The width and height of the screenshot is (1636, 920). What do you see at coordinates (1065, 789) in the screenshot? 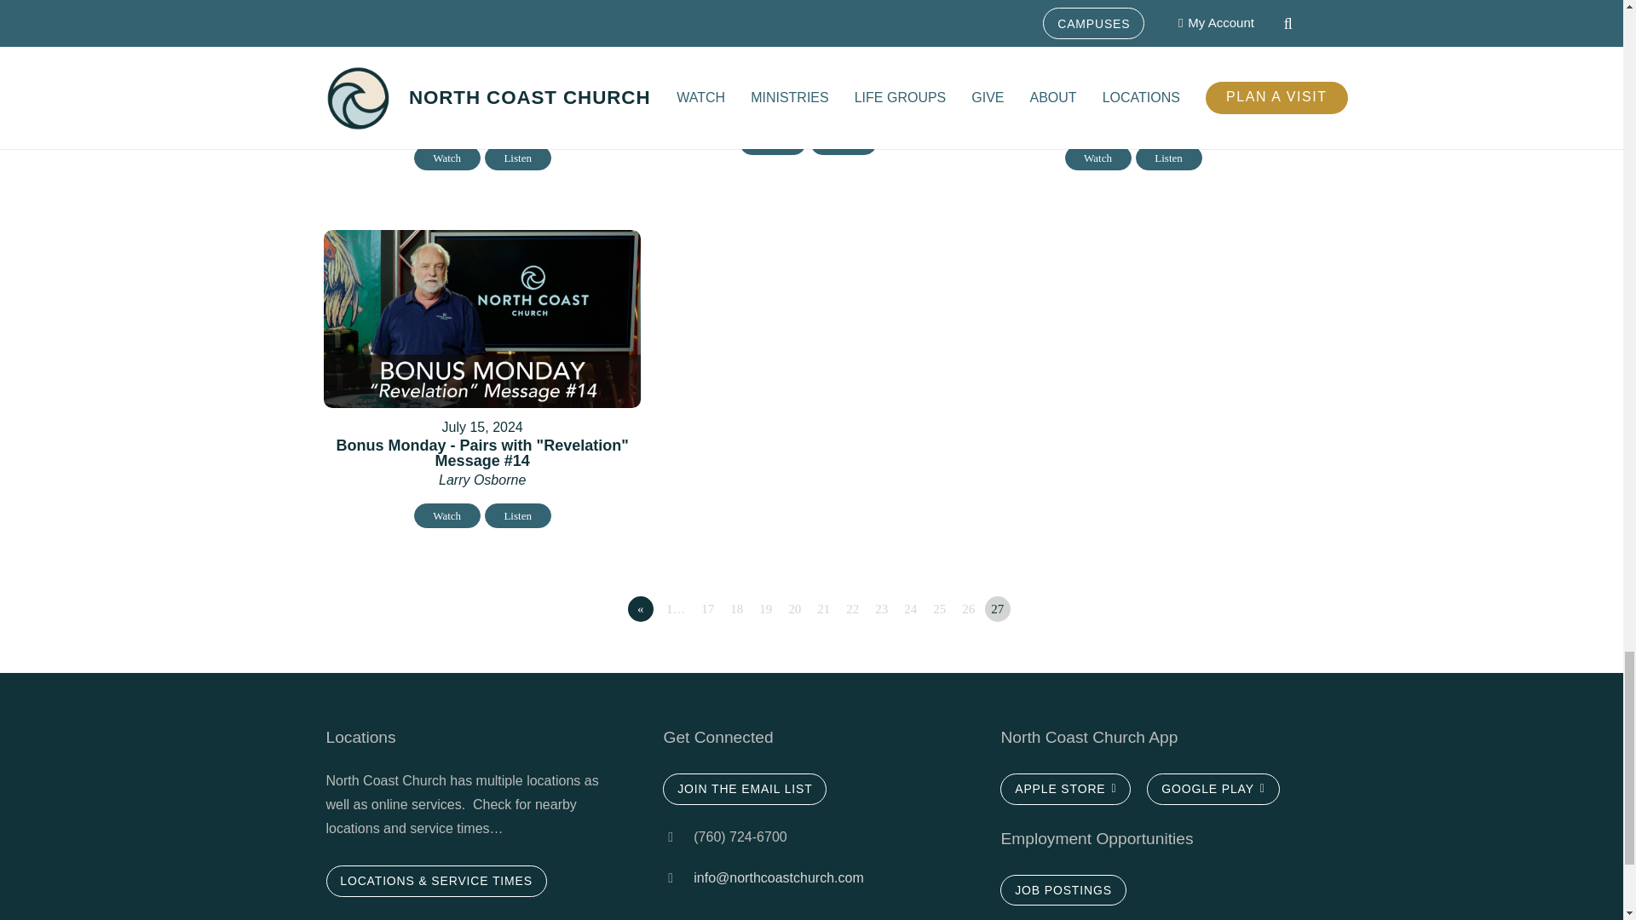
I see `Apple Store` at bounding box center [1065, 789].